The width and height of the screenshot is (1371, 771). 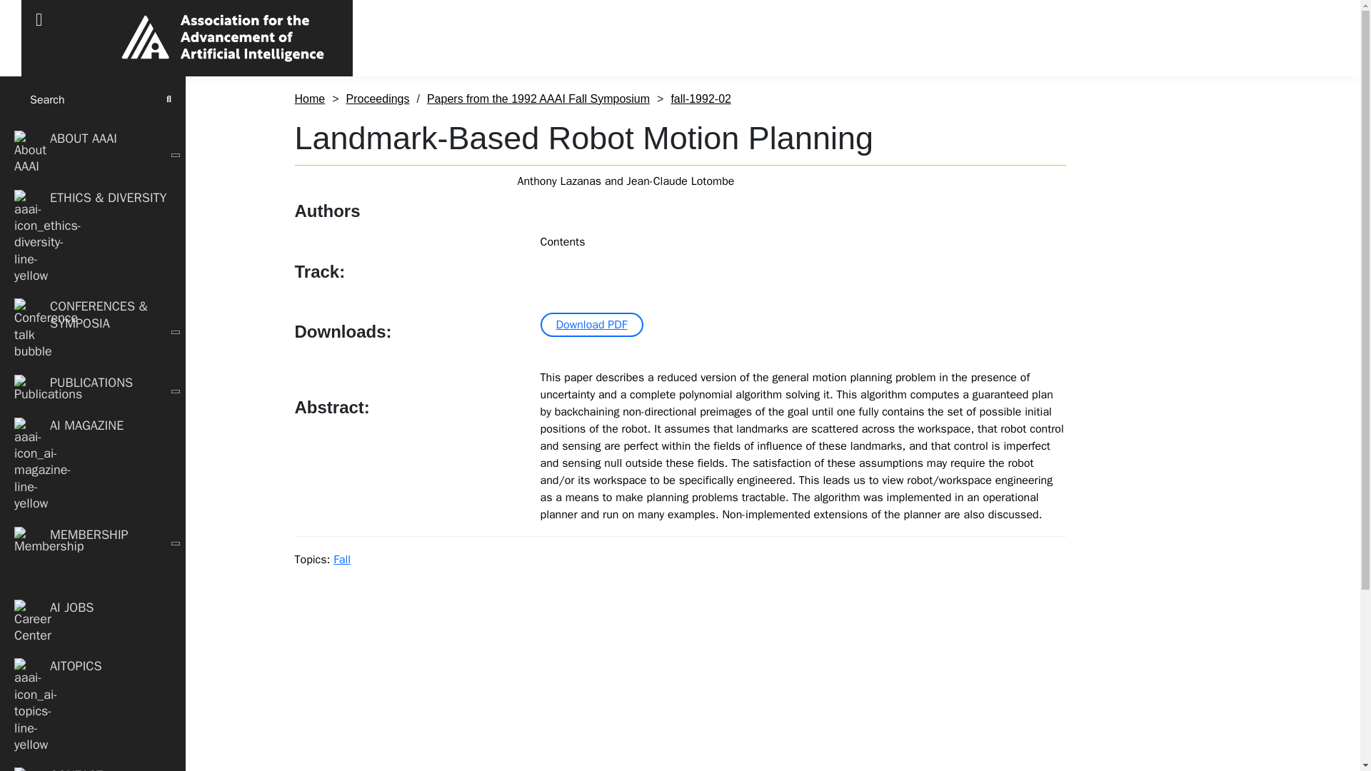 I want to click on ABOUT AAAI, so click(x=93, y=153).